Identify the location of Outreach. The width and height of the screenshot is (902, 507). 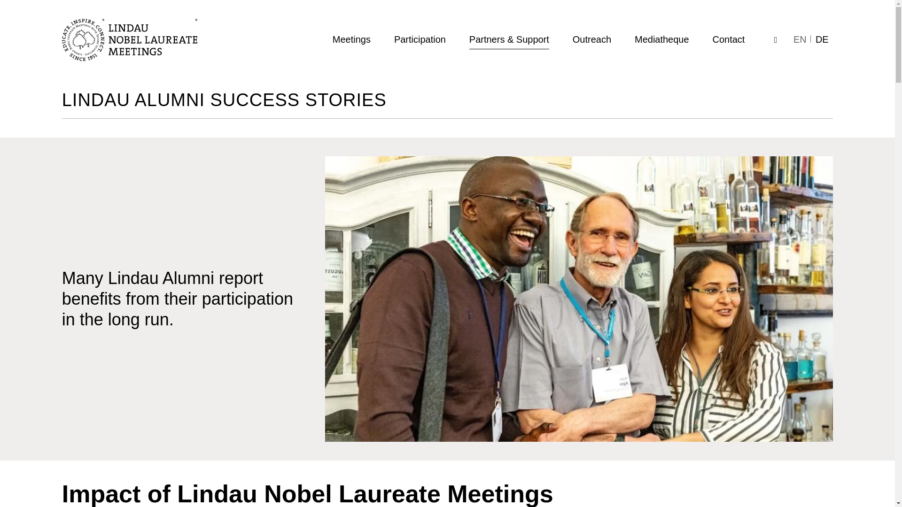
(592, 39).